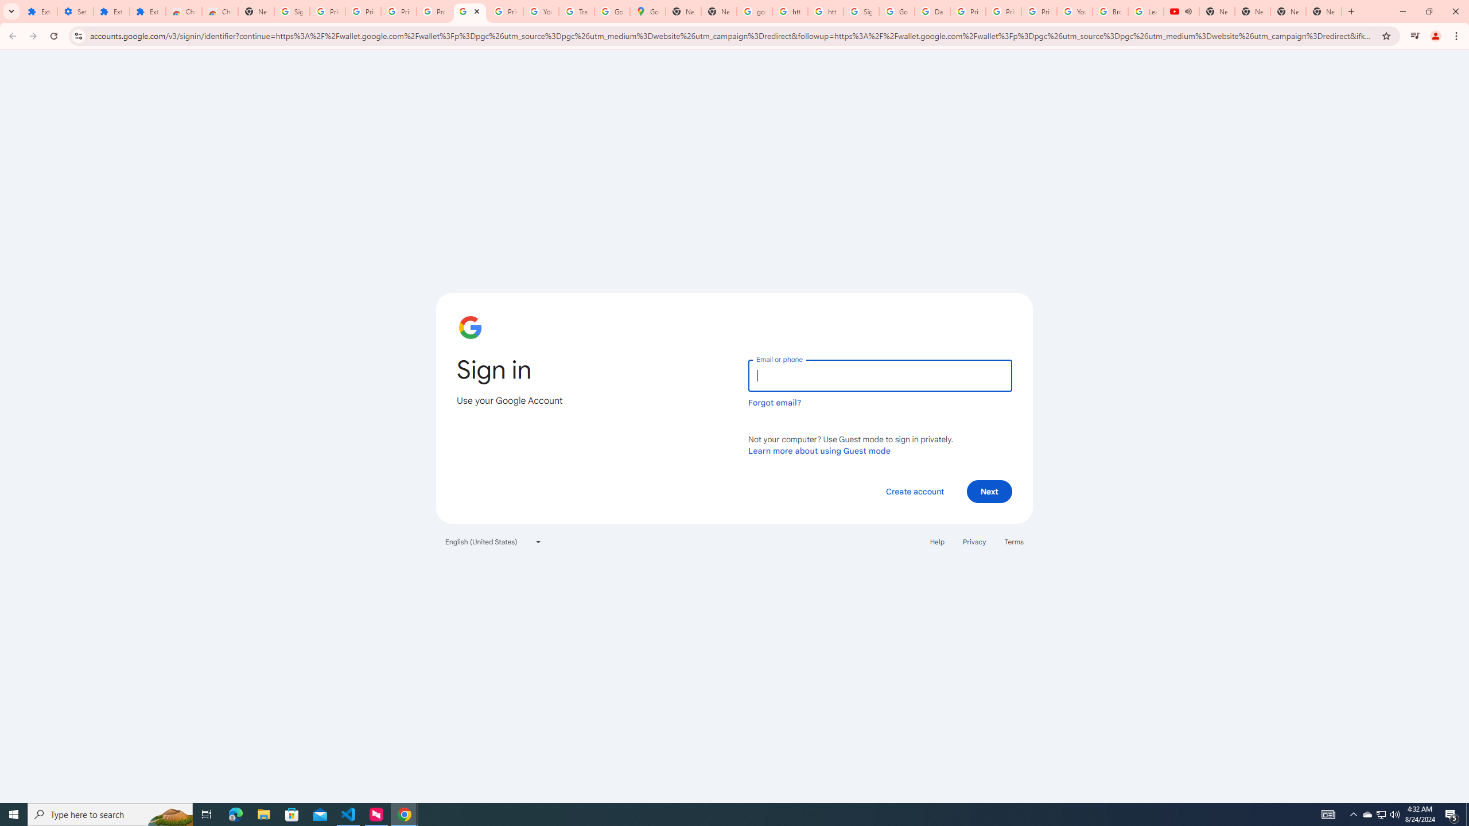  Describe the element at coordinates (184, 11) in the screenshot. I see `Chrome Web Store` at that location.